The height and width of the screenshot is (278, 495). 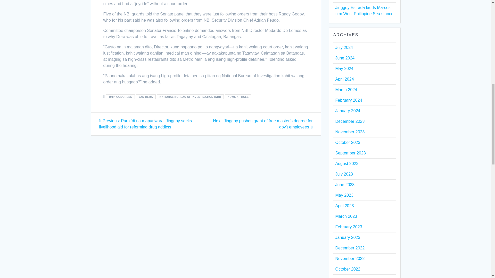 What do you see at coordinates (120, 97) in the screenshot?
I see `19TH CONGRESS` at bounding box center [120, 97].